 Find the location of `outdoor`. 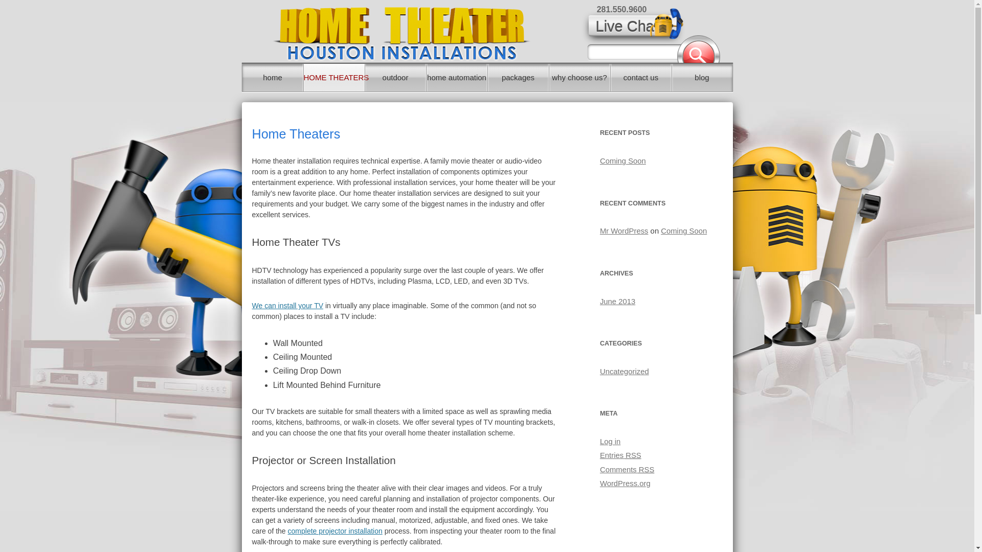

outdoor is located at coordinates (396, 78).